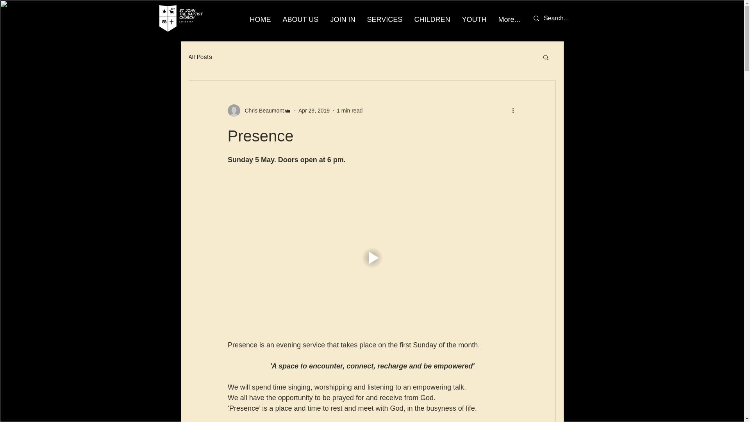 The height and width of the screenshot is (422, 750). What do you see at coordinates (200, 57) in the screenshot?
I see `All Posts` at bounding box center [200, 57].